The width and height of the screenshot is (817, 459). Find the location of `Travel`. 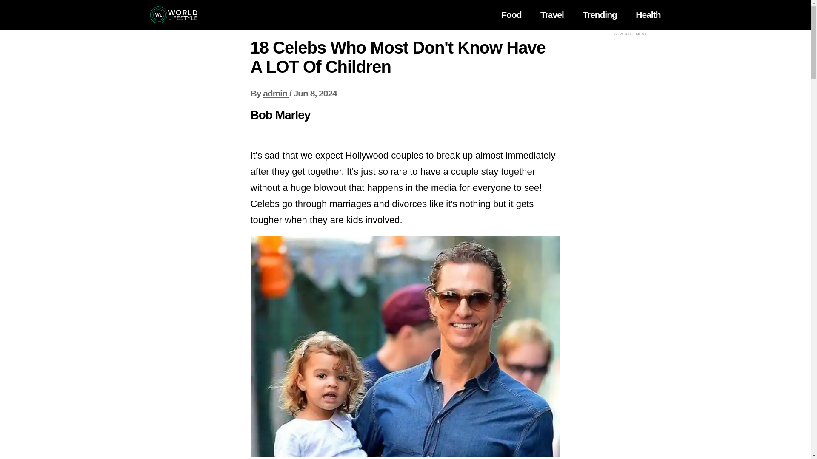

Travel is located at coordinates (551, 14).